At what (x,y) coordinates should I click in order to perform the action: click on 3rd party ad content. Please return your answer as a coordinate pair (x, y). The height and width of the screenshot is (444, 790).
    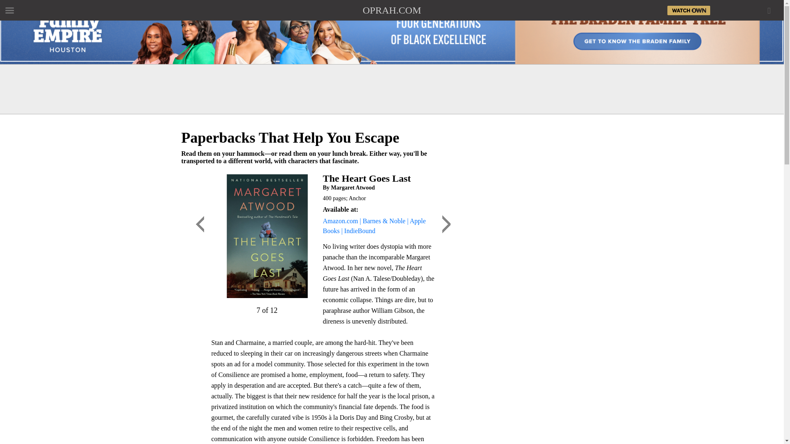
    Looking at the image, I should click on (535, 183).